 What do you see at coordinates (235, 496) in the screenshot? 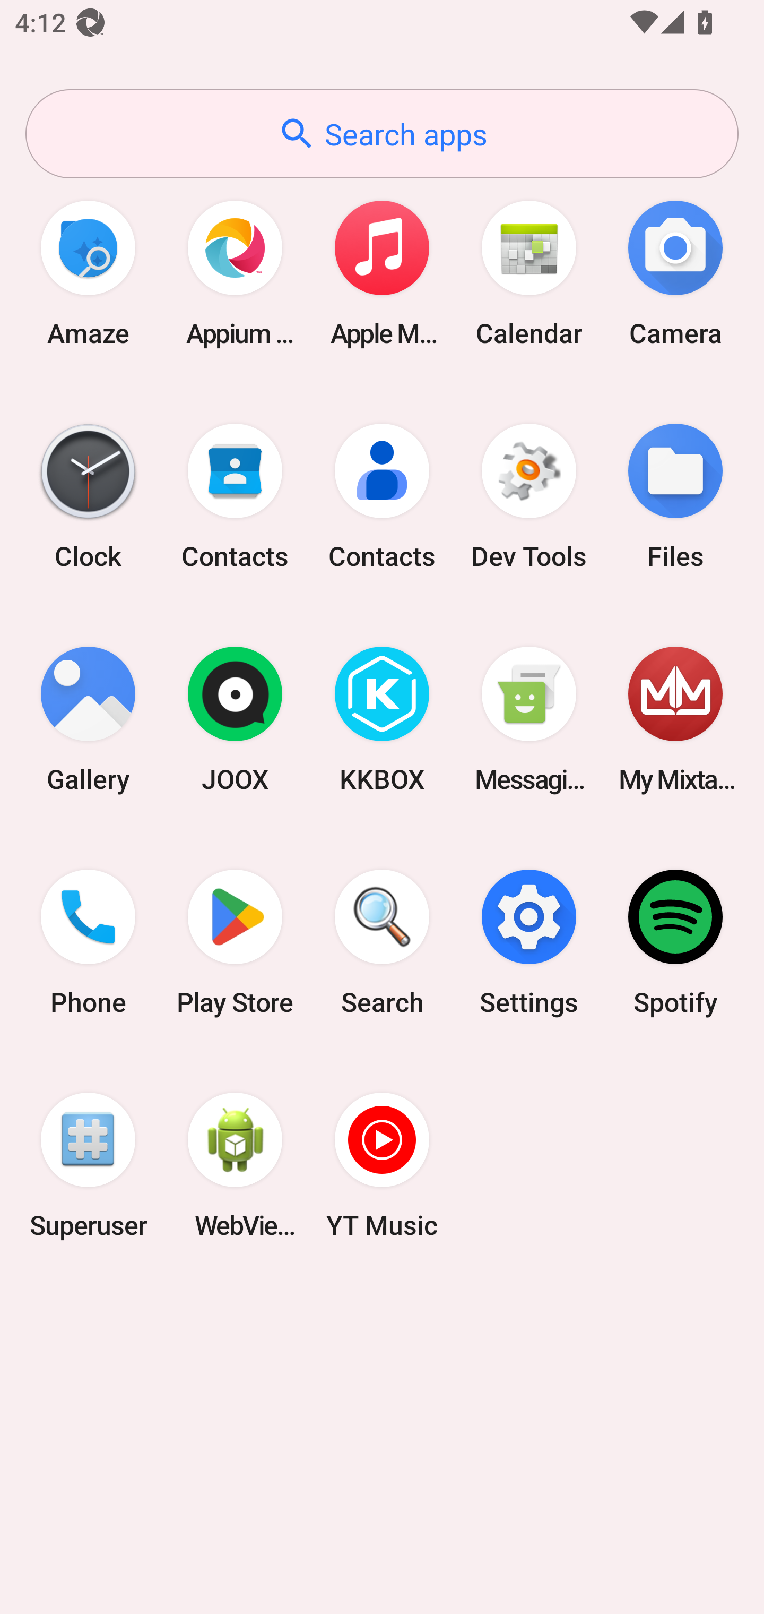
I see `Contacts` at bounding box center [235, 496].